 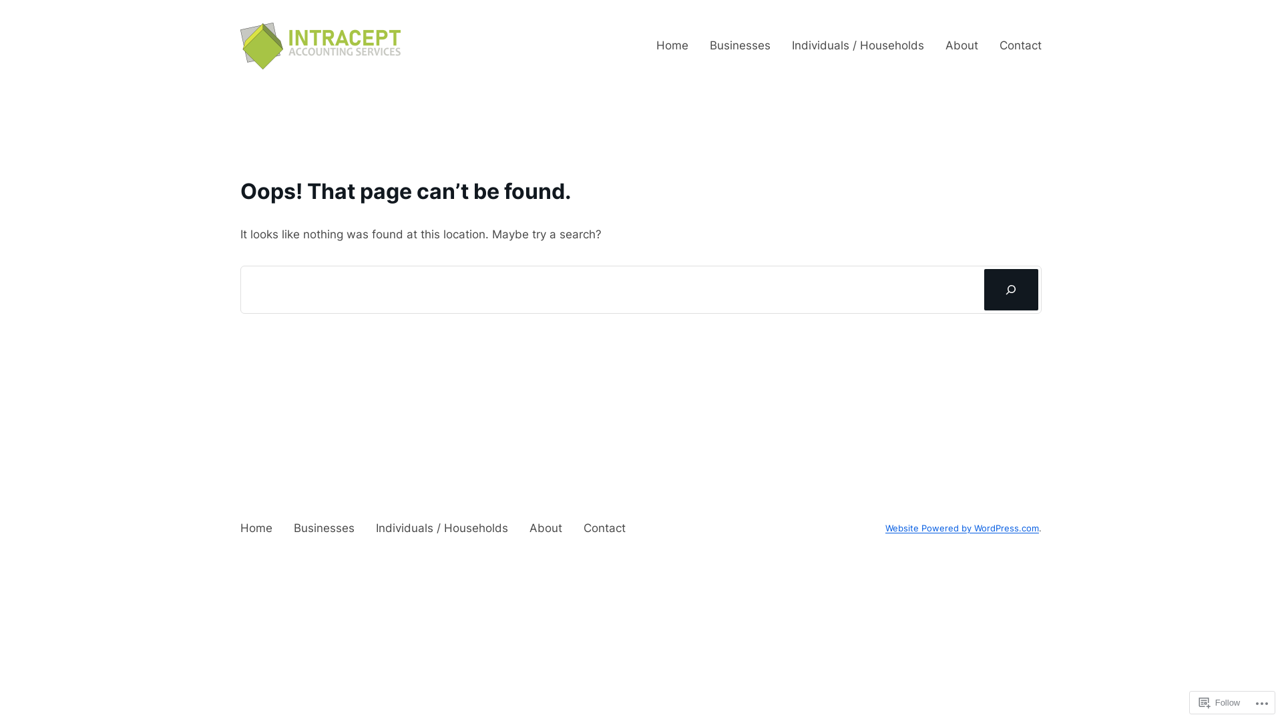 I want to click on Follow, so click(x=1220, y=702).